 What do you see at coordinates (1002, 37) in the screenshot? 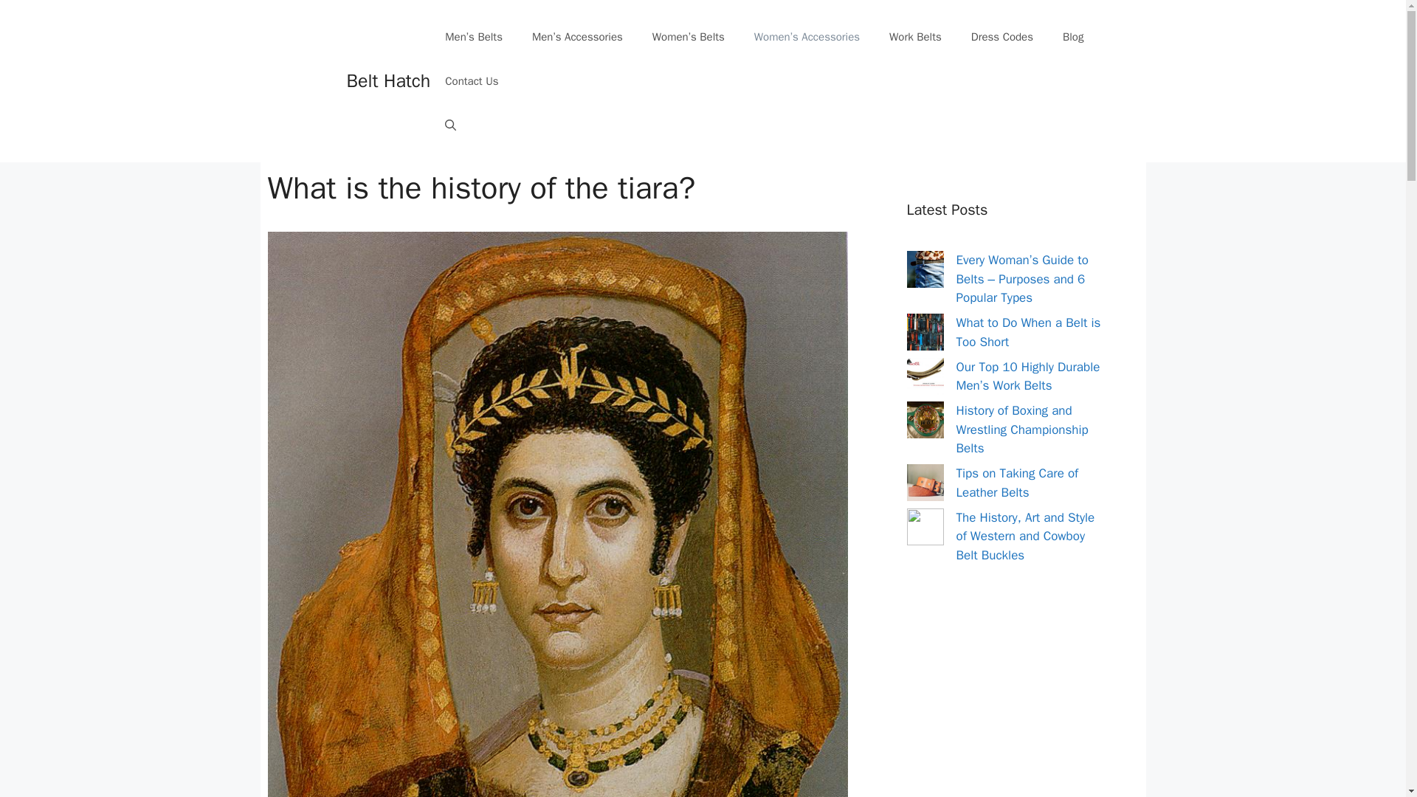
I see `Dress Codes` at bounding box center [1002, 37].